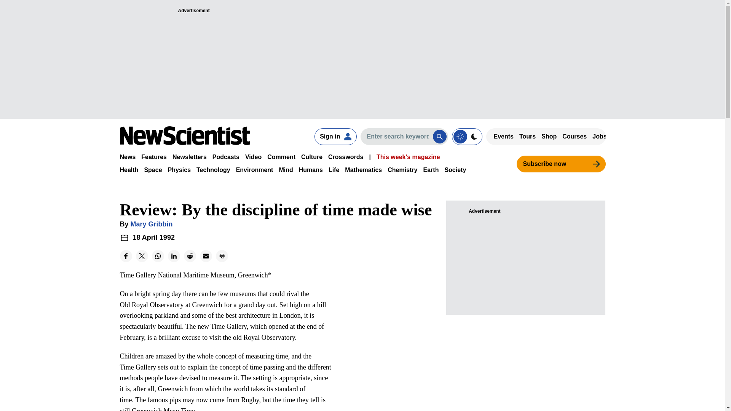 Image resolution: width=731 pixels, height=411 pixels. Describe the element at coordinates (455, 170) in the screenshot. I see `Society` at that location.